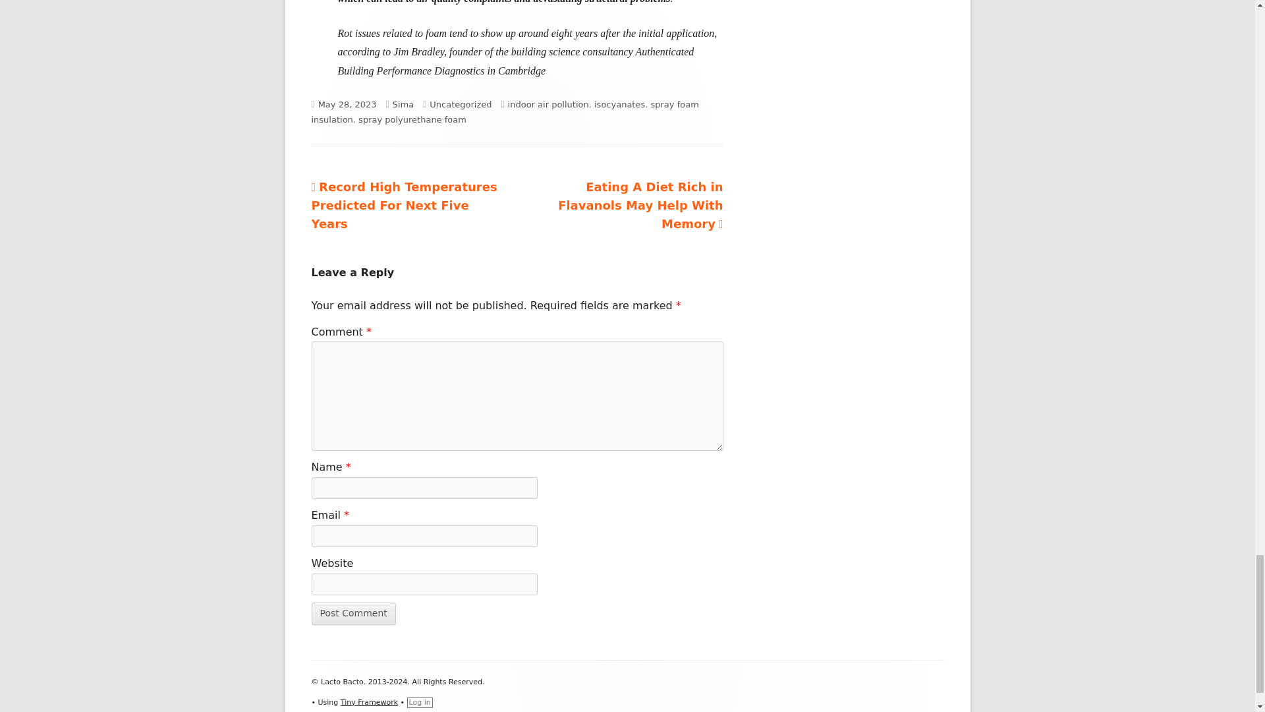 The width and height of the screenshot is (1265, 712). I want to click on indoor air pollution, so click(548, 104).